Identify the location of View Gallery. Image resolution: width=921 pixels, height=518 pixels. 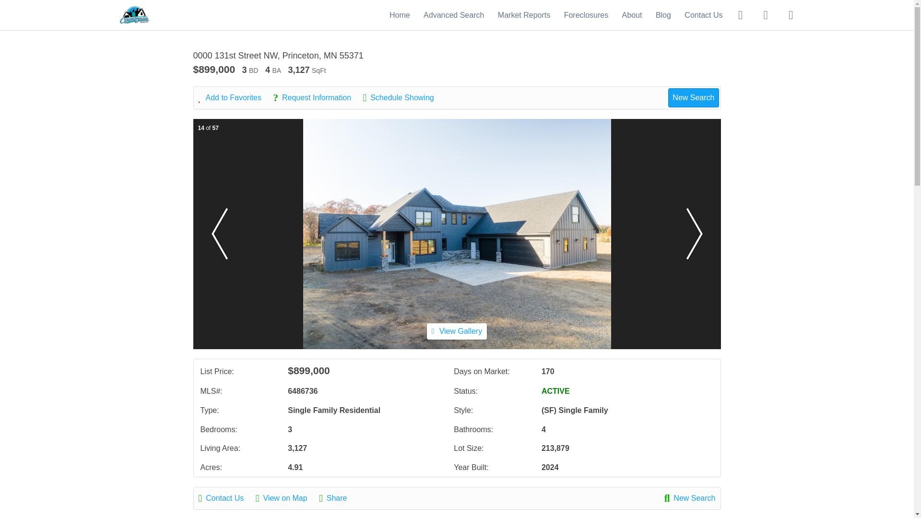
(457, 331).